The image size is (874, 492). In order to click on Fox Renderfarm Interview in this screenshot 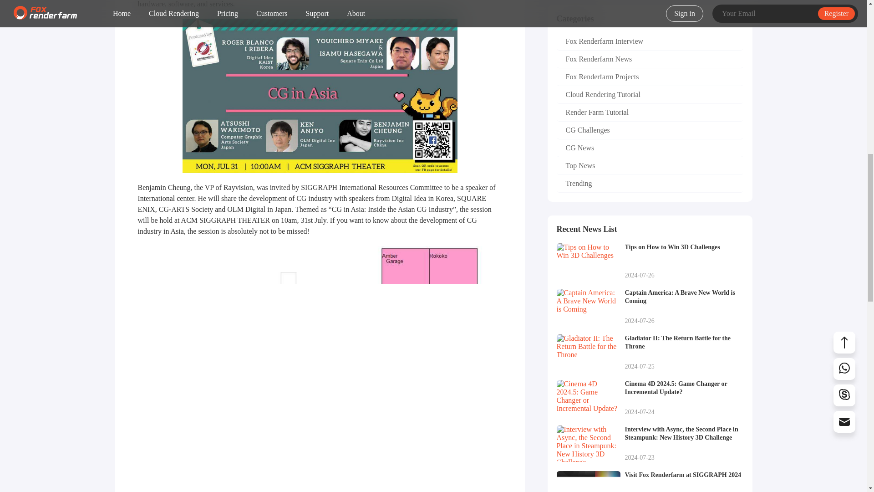, I will do `click(649, 148)`.